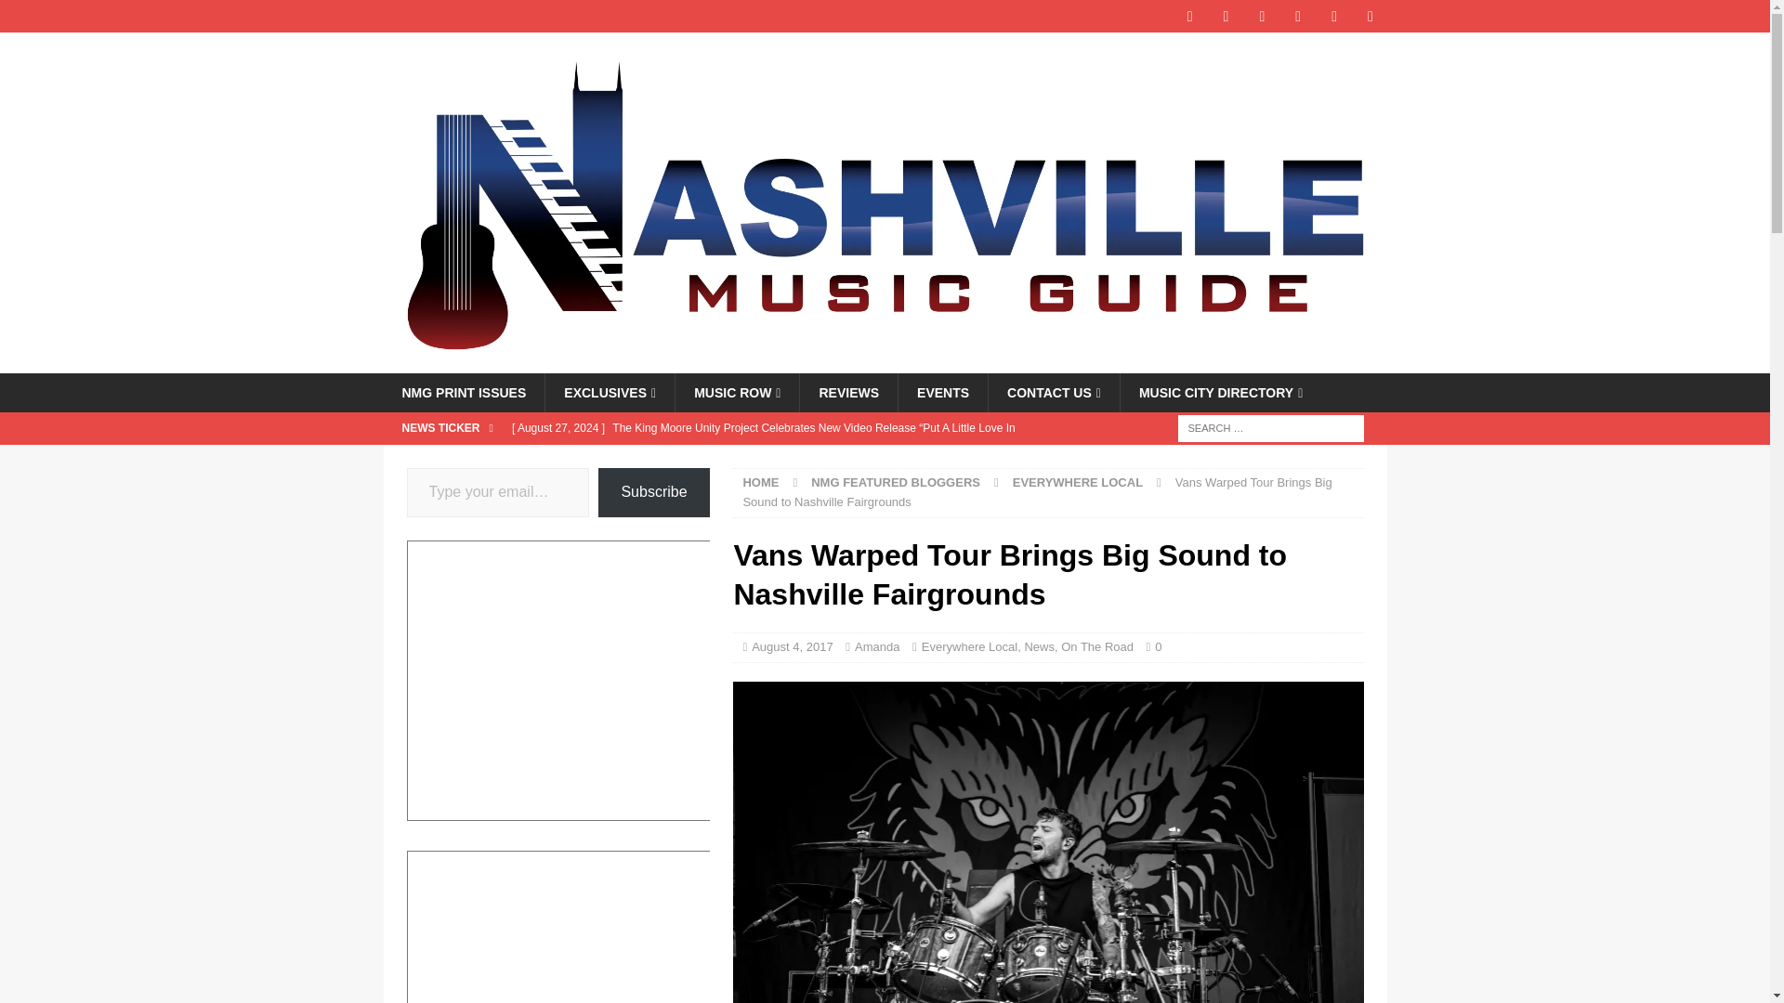 The height and width of the screenshot is (1003, 1784). Describe the element at coordinates (942, 392) in the screenshot. I see `EVENTS` at that location.